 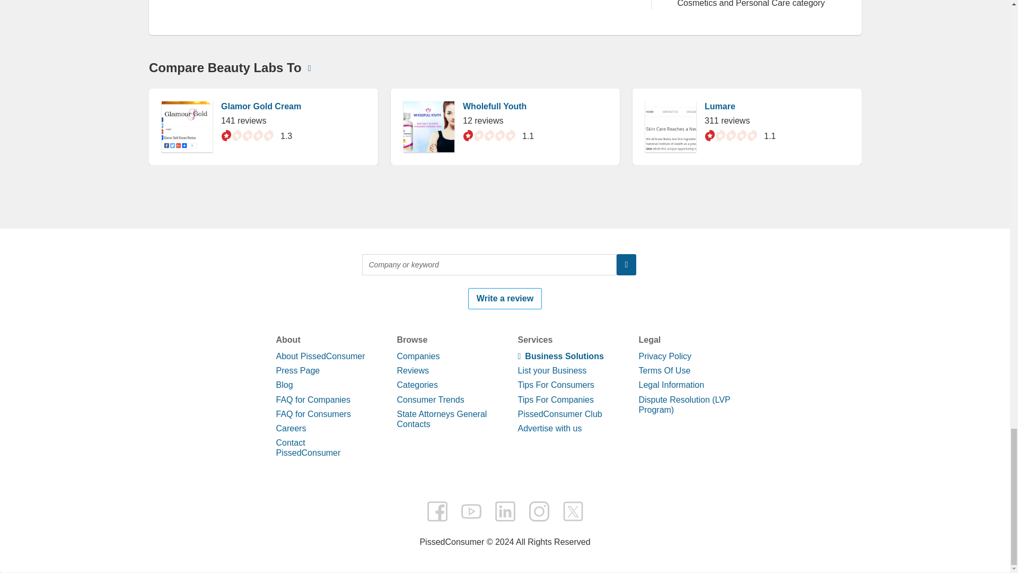 What do you see at coordinates (494, 523) in the screenshot?
I see `Wholefull Youth` at bounding box center [494, 523].